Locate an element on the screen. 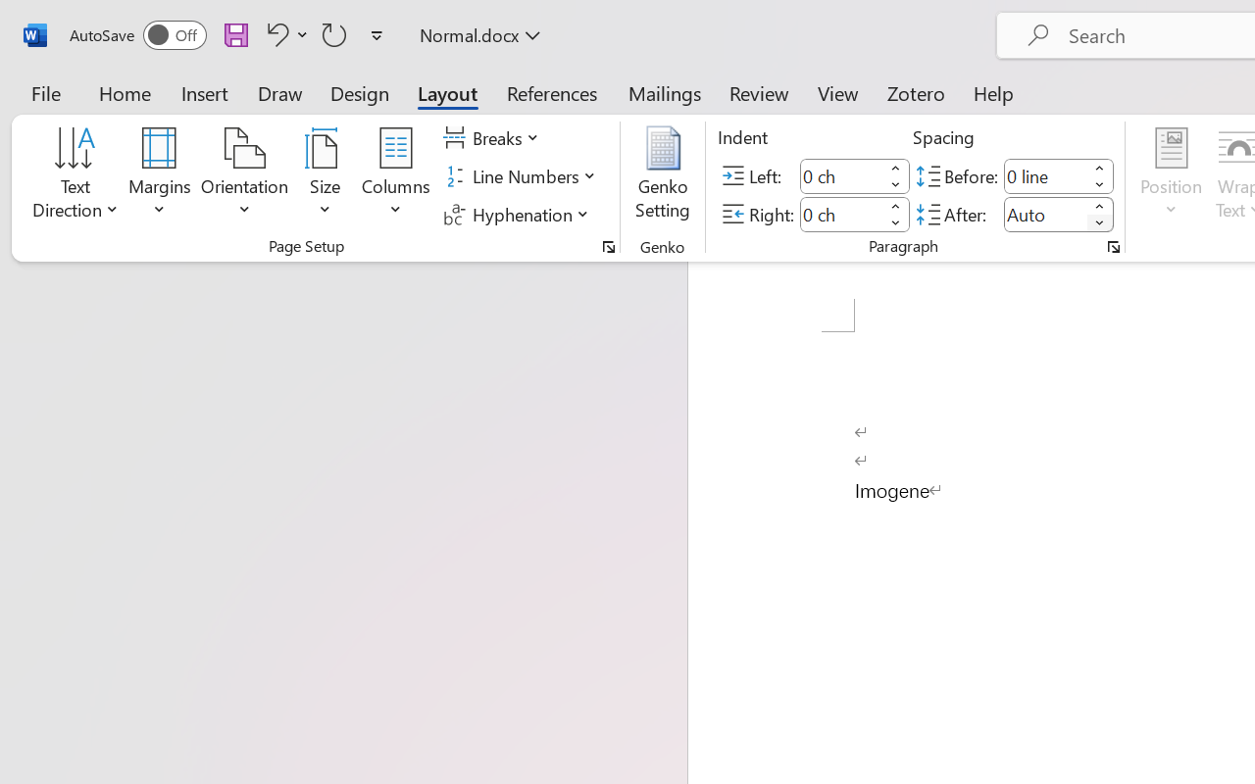 Image resolution: width=1255 pixels, height=784 pixels. Line Numbers is located at coordinates (522, 176).